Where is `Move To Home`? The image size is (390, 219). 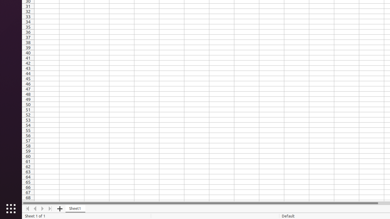
Move To Home is located at coordinates (27, 209).